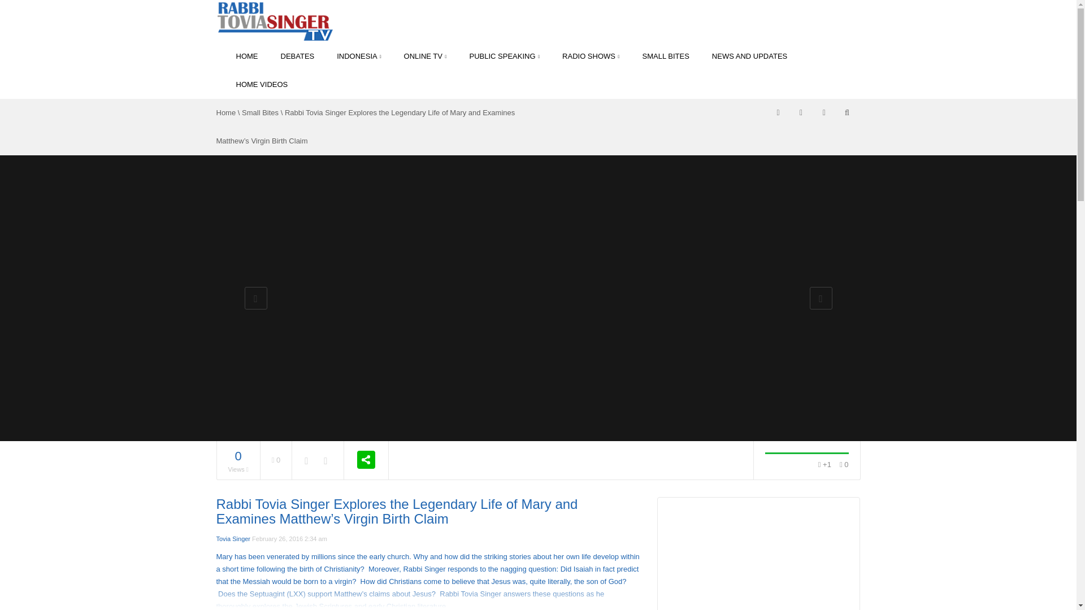  Describe the element at coordinates (749, 56) in the screenshot. I see `NEWS AND UPDATES` at that location.